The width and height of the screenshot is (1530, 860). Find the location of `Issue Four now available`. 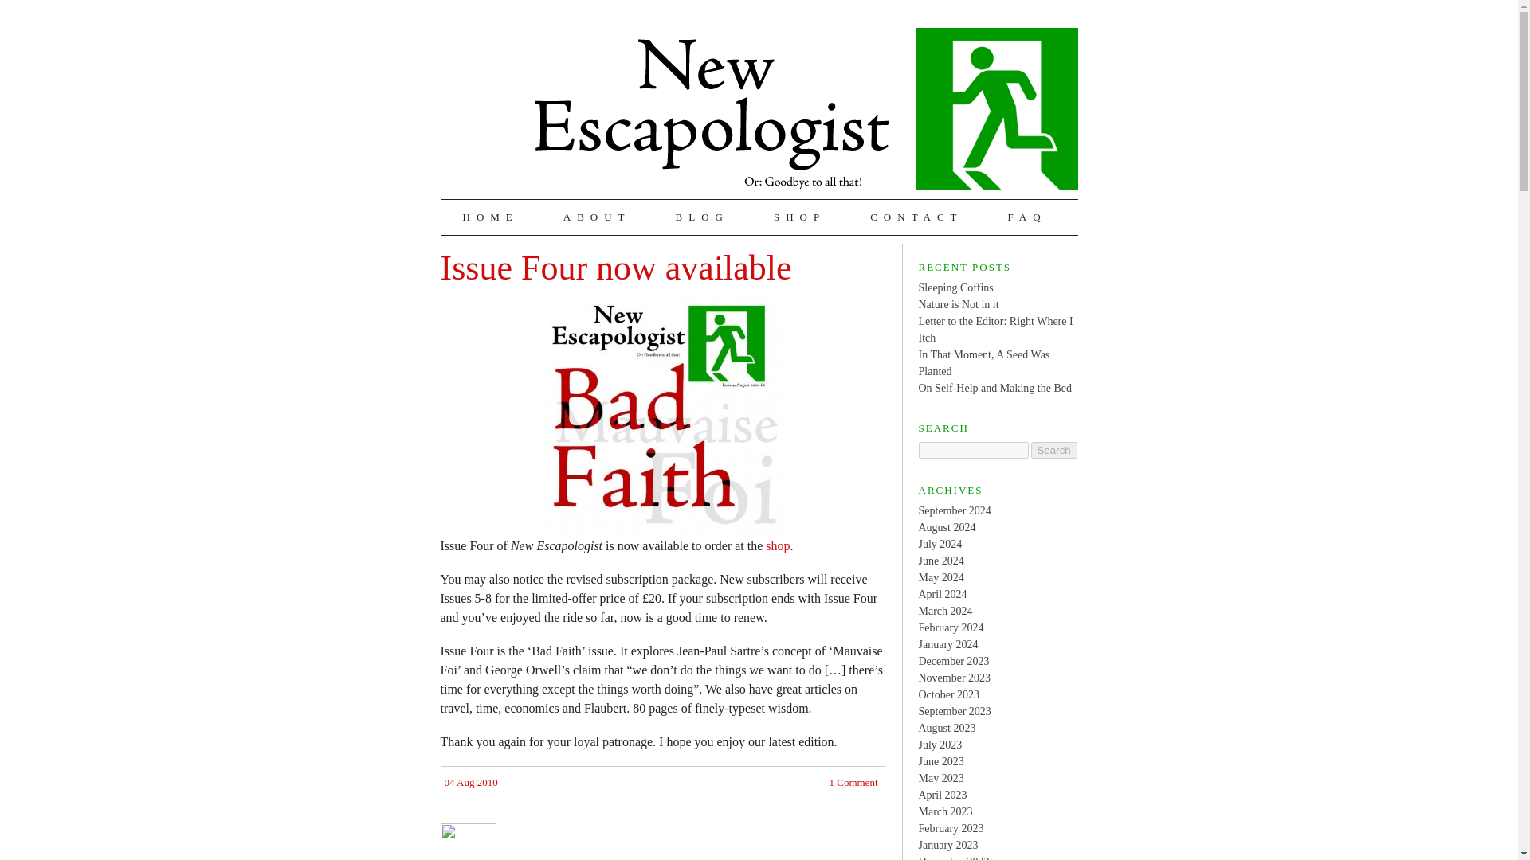

Issue Four now available is located at coordinates (615, 268).